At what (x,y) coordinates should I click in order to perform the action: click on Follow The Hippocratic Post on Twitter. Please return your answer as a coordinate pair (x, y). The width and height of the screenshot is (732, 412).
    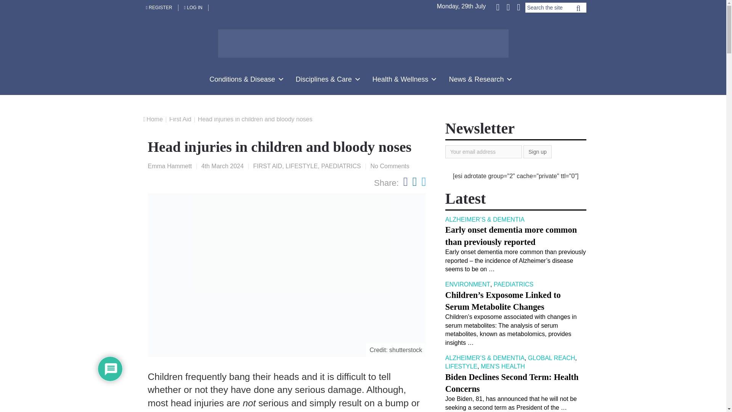
    Looking at the image, I should click on (508, 6).